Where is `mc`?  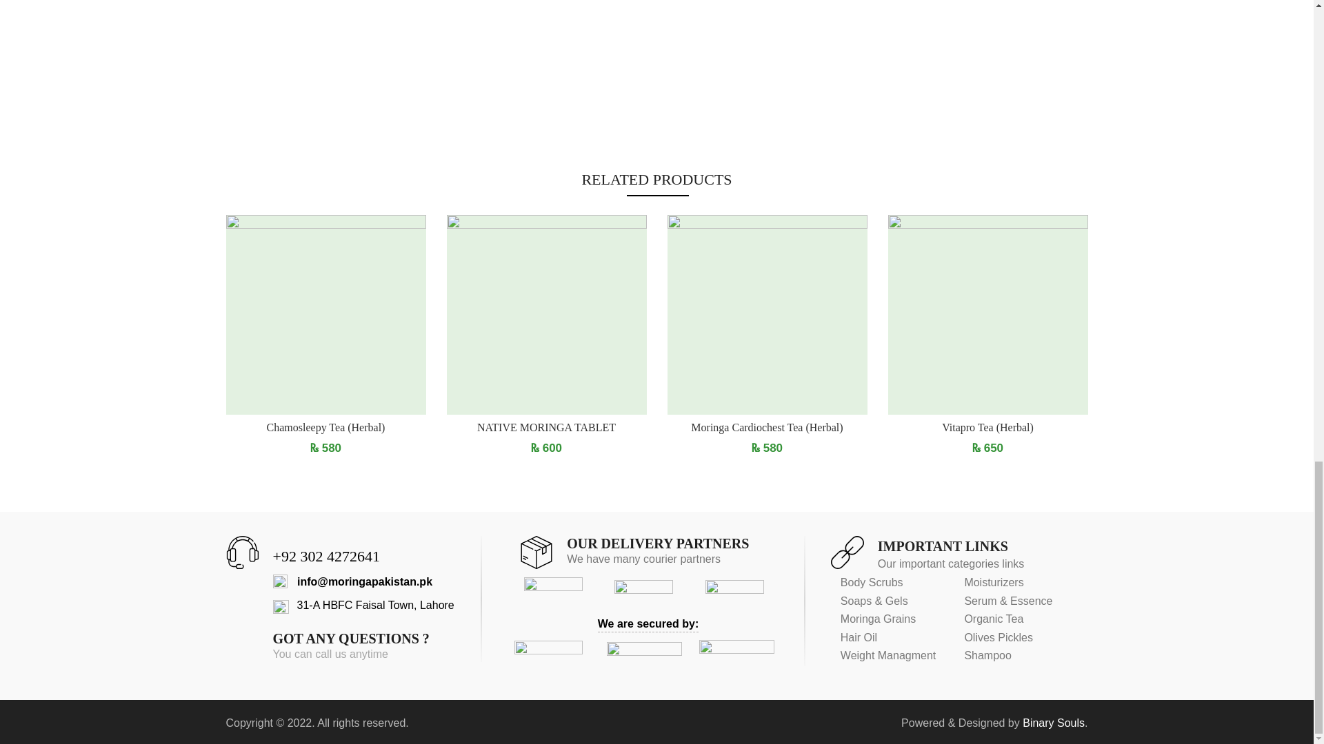 mc is located at coordinates (644, 656).